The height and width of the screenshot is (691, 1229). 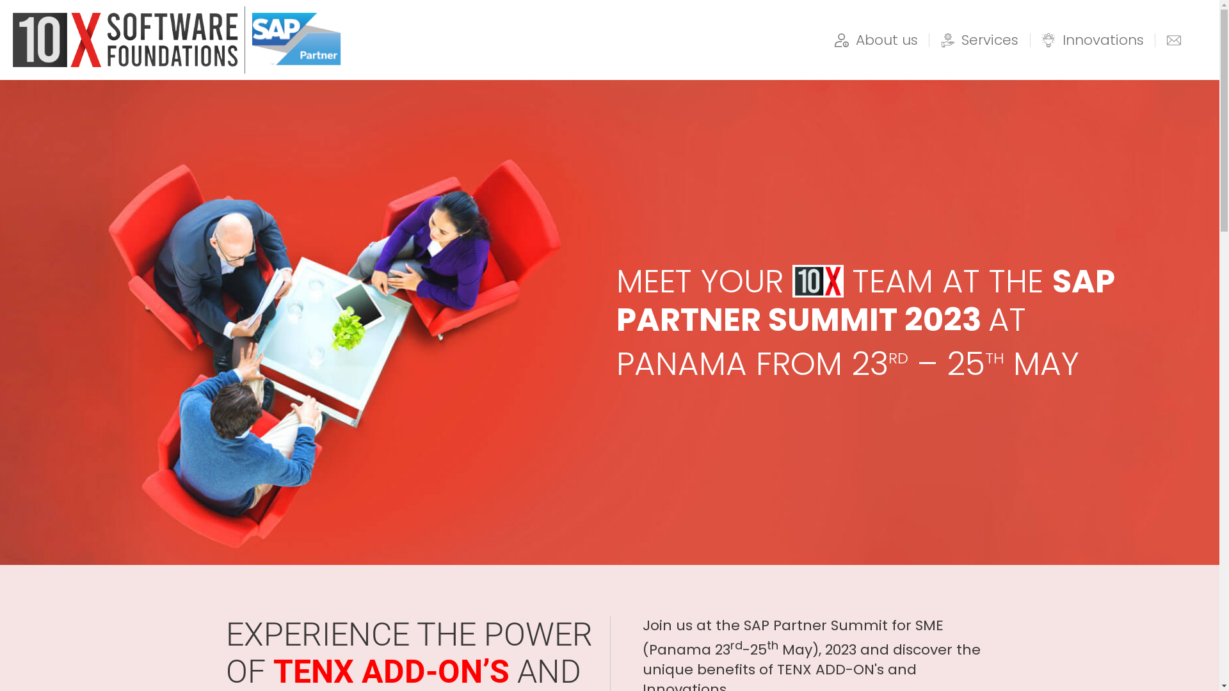 I want to click on Innovations, so click(x=1093, y=40).